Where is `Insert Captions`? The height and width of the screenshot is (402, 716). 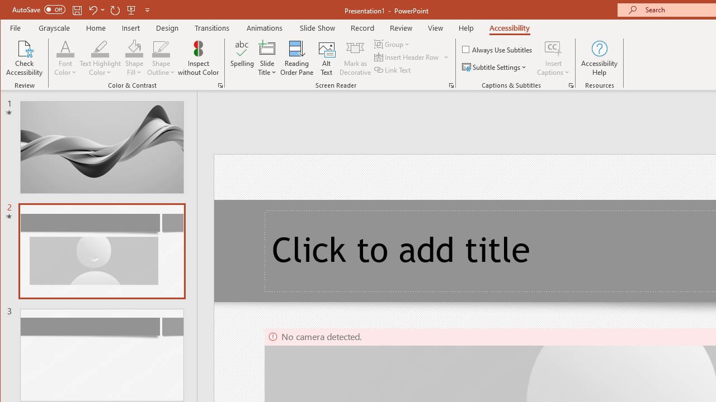 Insert Captions is located at coordinates (553, 48).